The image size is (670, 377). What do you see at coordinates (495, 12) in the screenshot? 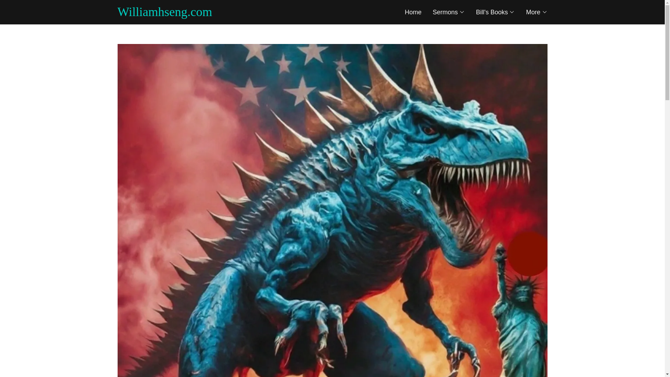
I see `Bill's Books` at bounding box center [495, 12].